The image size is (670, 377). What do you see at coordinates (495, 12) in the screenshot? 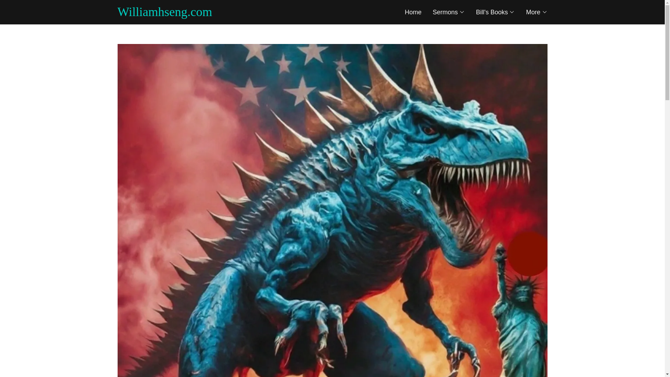
I see `Bill's Books` at bounding box center [495, 12].